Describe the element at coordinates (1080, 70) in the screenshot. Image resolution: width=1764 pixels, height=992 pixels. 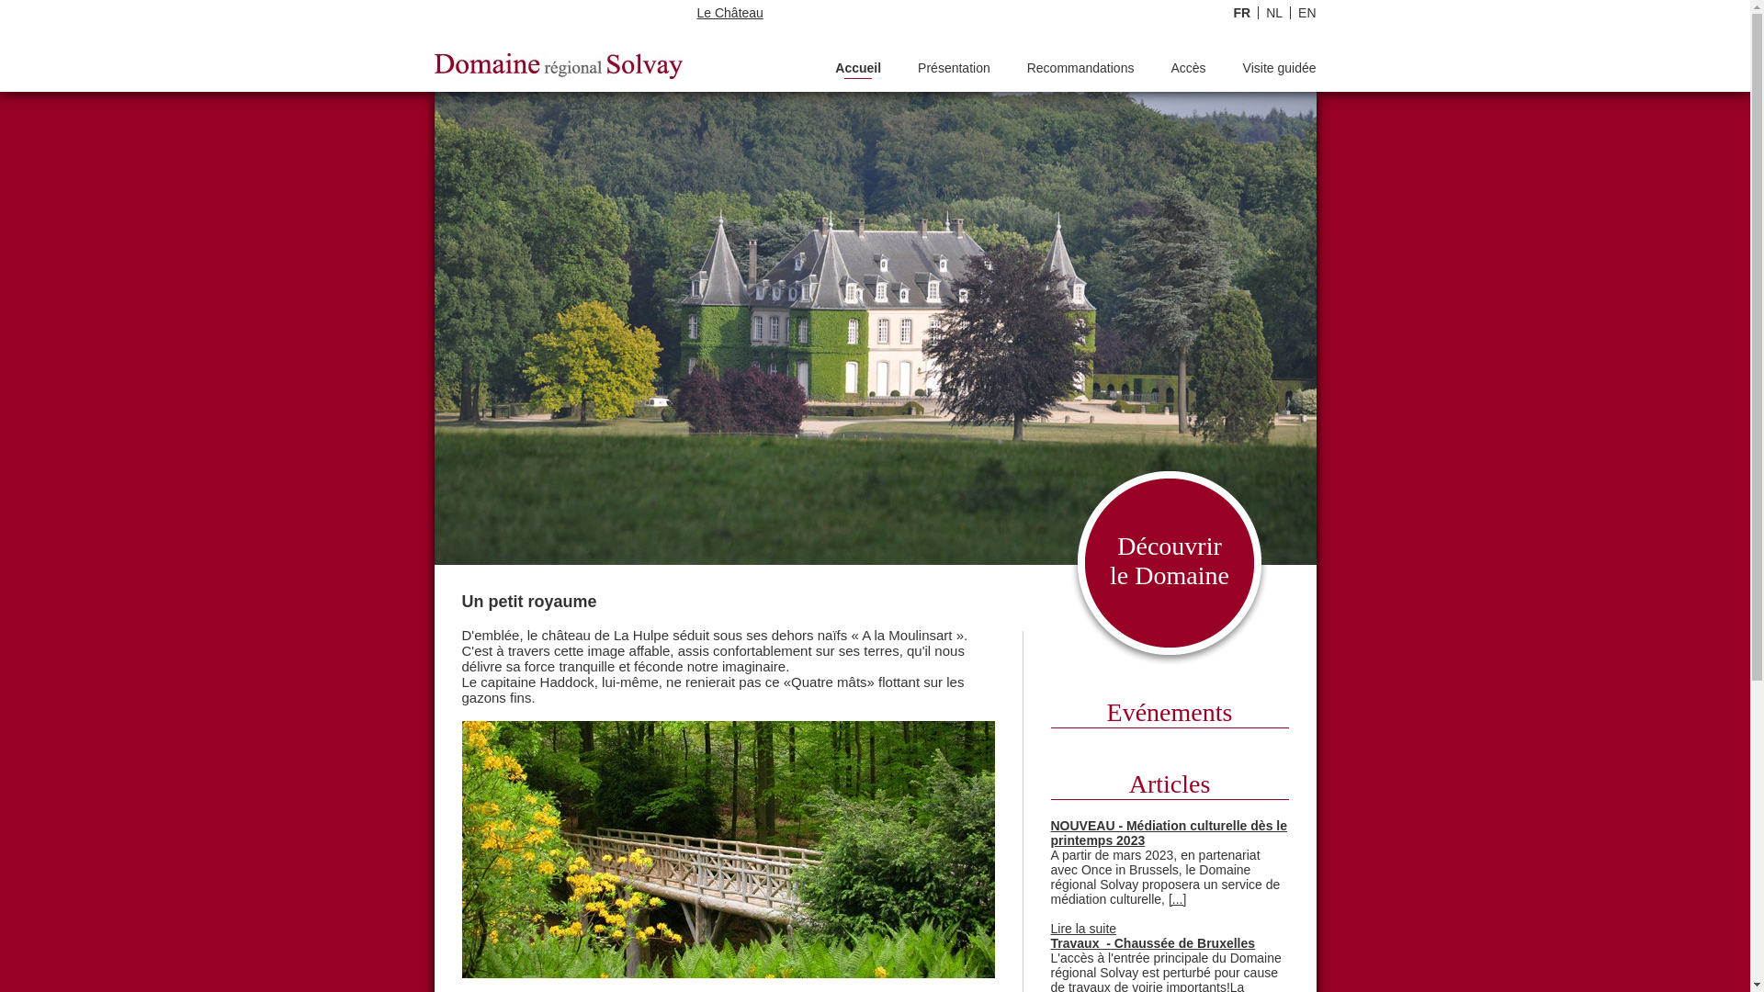
I see `Recommandations` at that location.